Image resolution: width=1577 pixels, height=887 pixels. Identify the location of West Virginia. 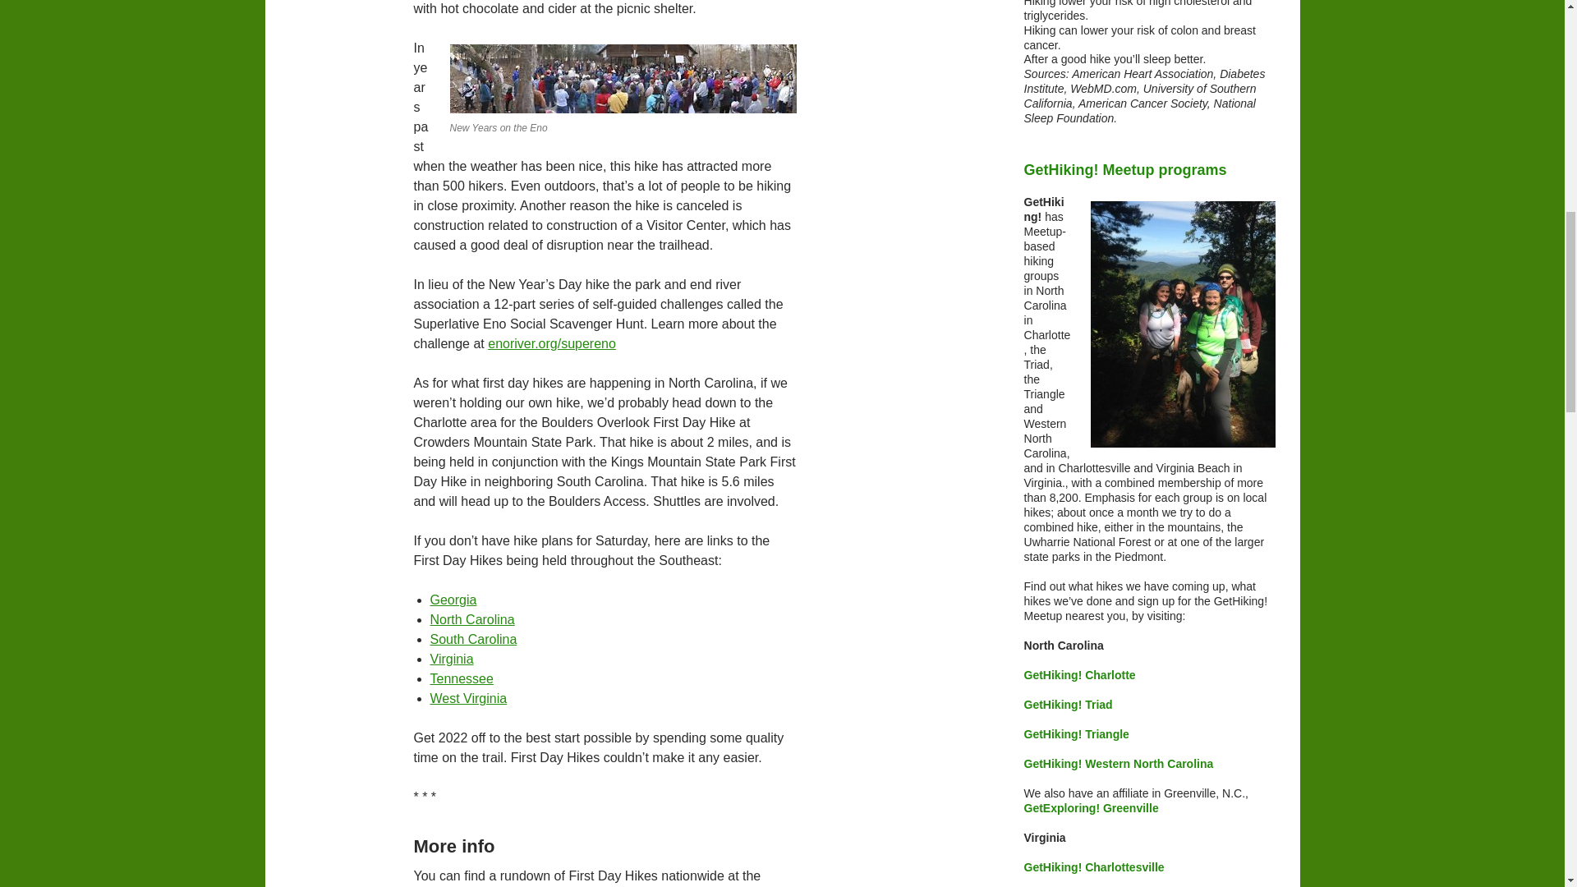
(469, 698).